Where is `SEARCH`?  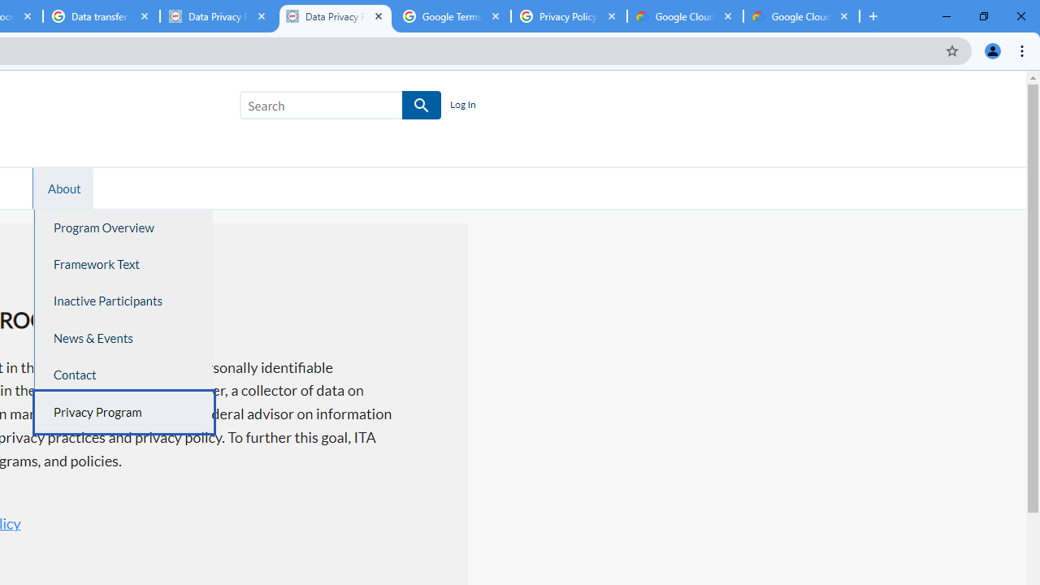
SEARCH is located at coordinates (422, 106).